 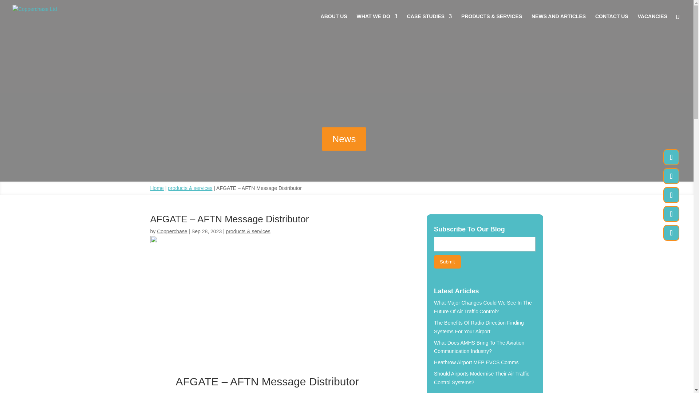 I want to click on News, so click(x=344, y=139).